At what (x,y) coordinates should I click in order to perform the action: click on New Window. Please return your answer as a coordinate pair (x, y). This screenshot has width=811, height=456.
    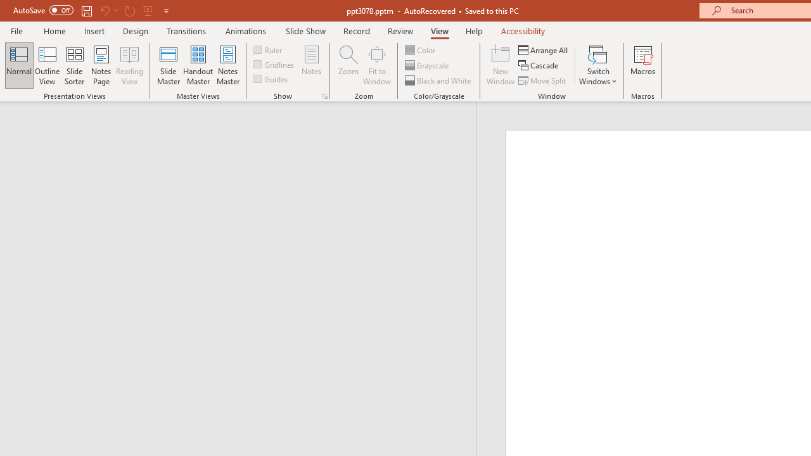
    Looking at the image, I should click on (501, 65).